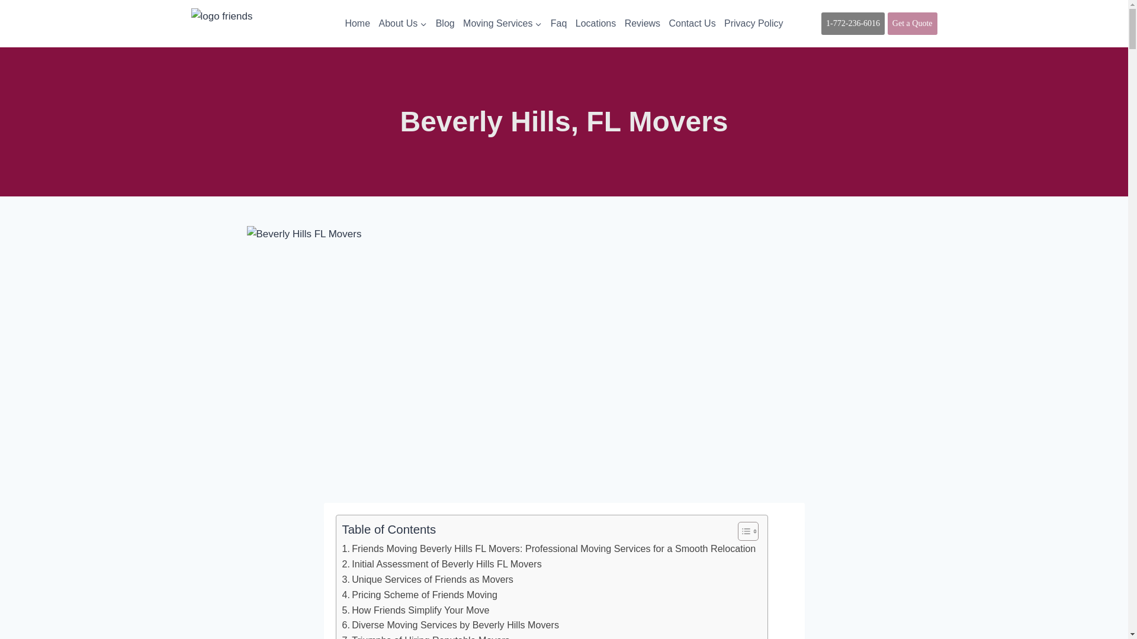  Describe the element at coordinates (425, 636) in the screenshot. I see `Triumphs of Hiring Reputable Movers` at that location.